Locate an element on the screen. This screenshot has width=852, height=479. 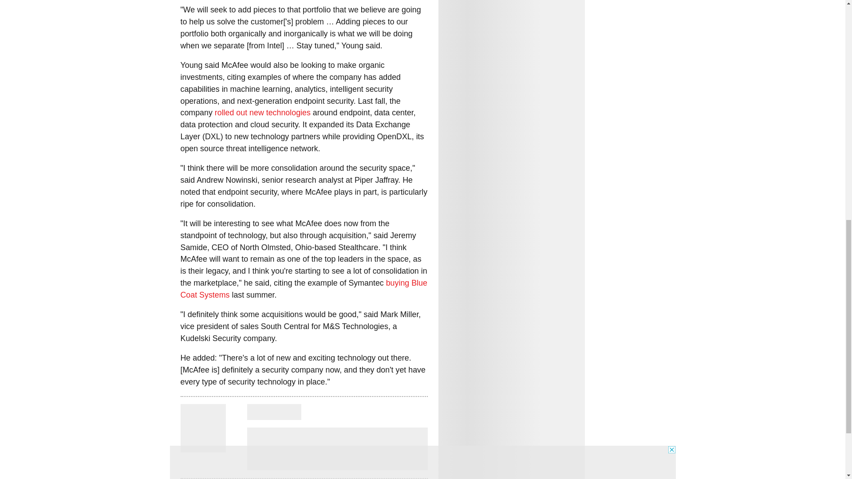
Author Name is located at coordinates (202, 446).